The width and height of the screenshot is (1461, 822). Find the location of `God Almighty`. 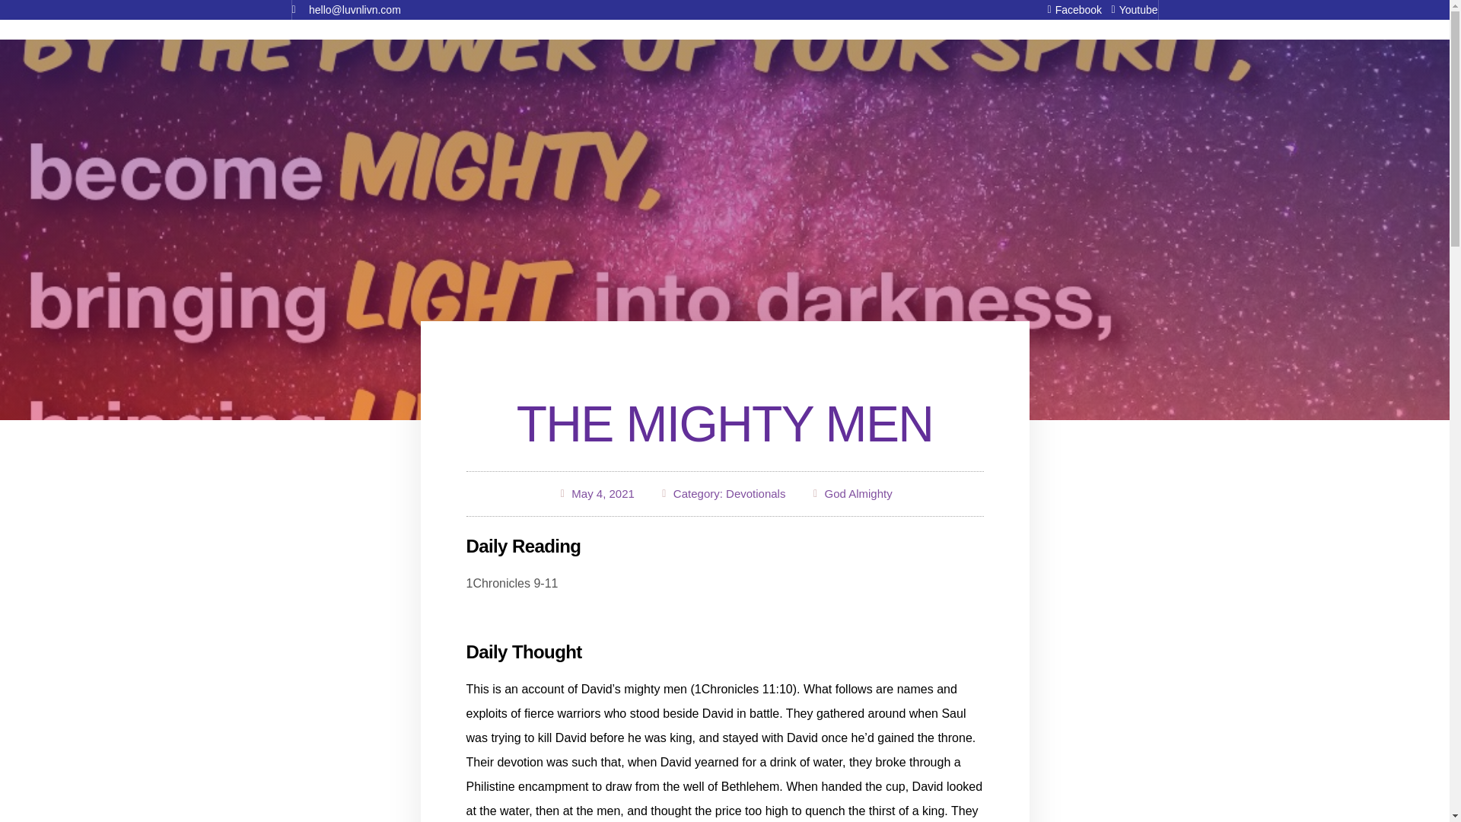

God Almighty is located at coordinates (857, 493).